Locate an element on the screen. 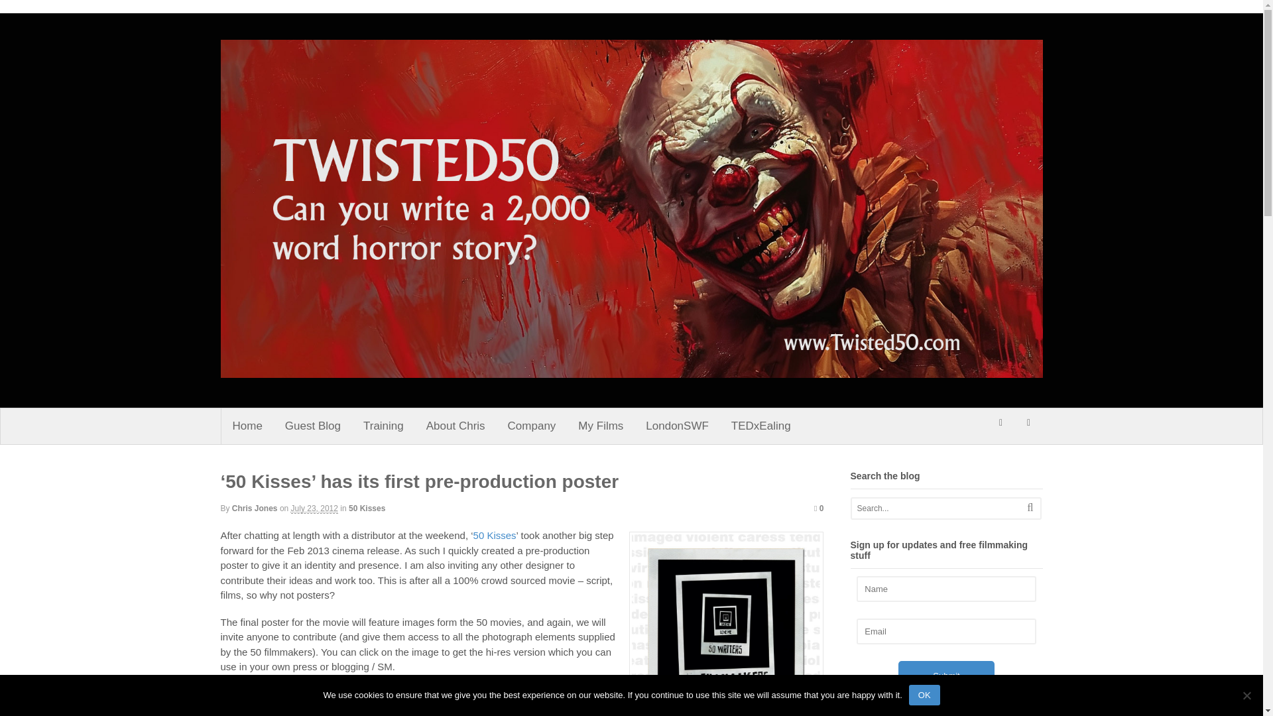 The width and height of the screenshot is (1273, 716). About Chris is located at coordinates (455, 426).